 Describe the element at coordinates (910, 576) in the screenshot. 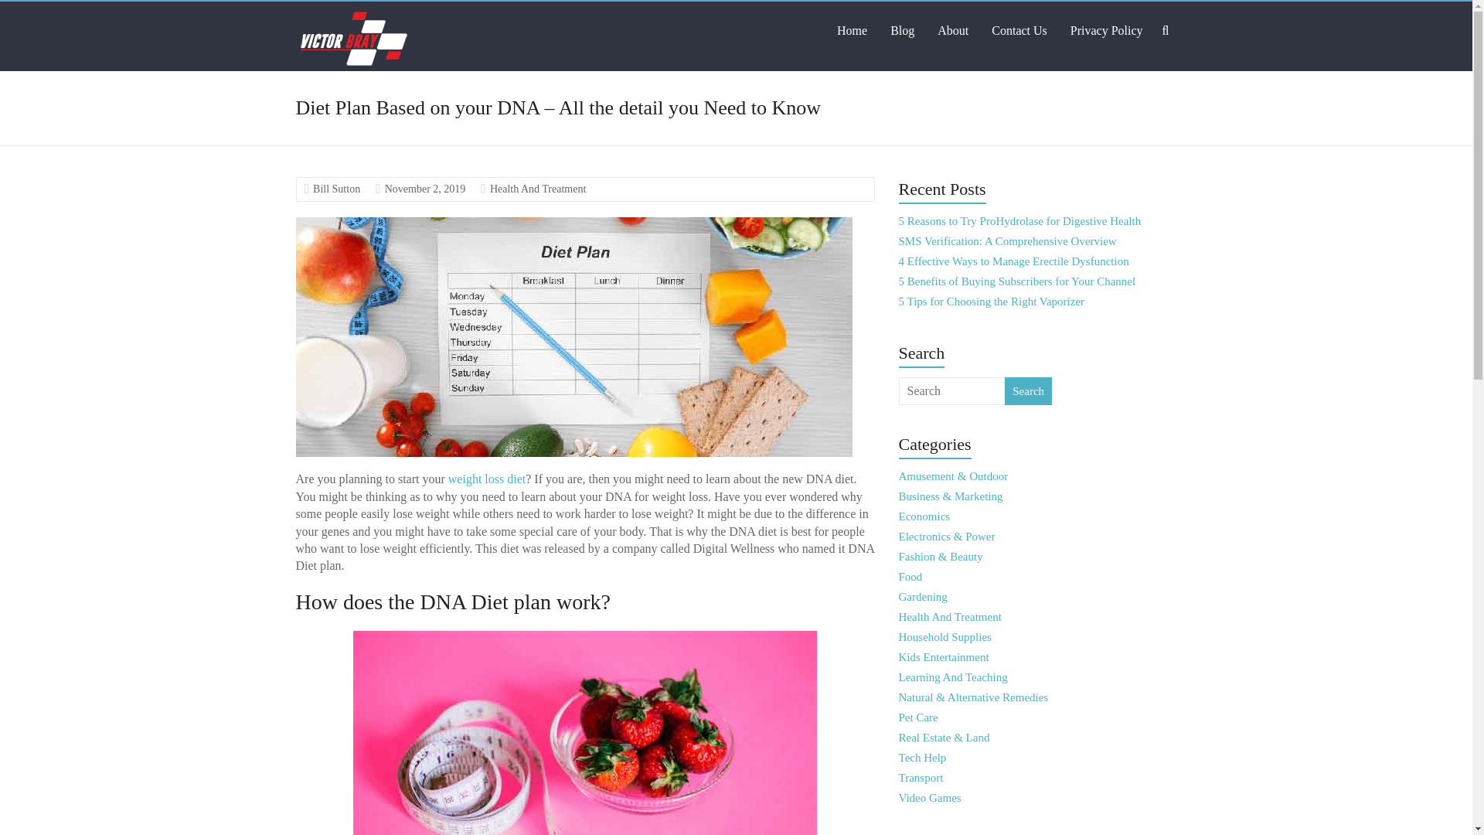

I see `Food` at that location.